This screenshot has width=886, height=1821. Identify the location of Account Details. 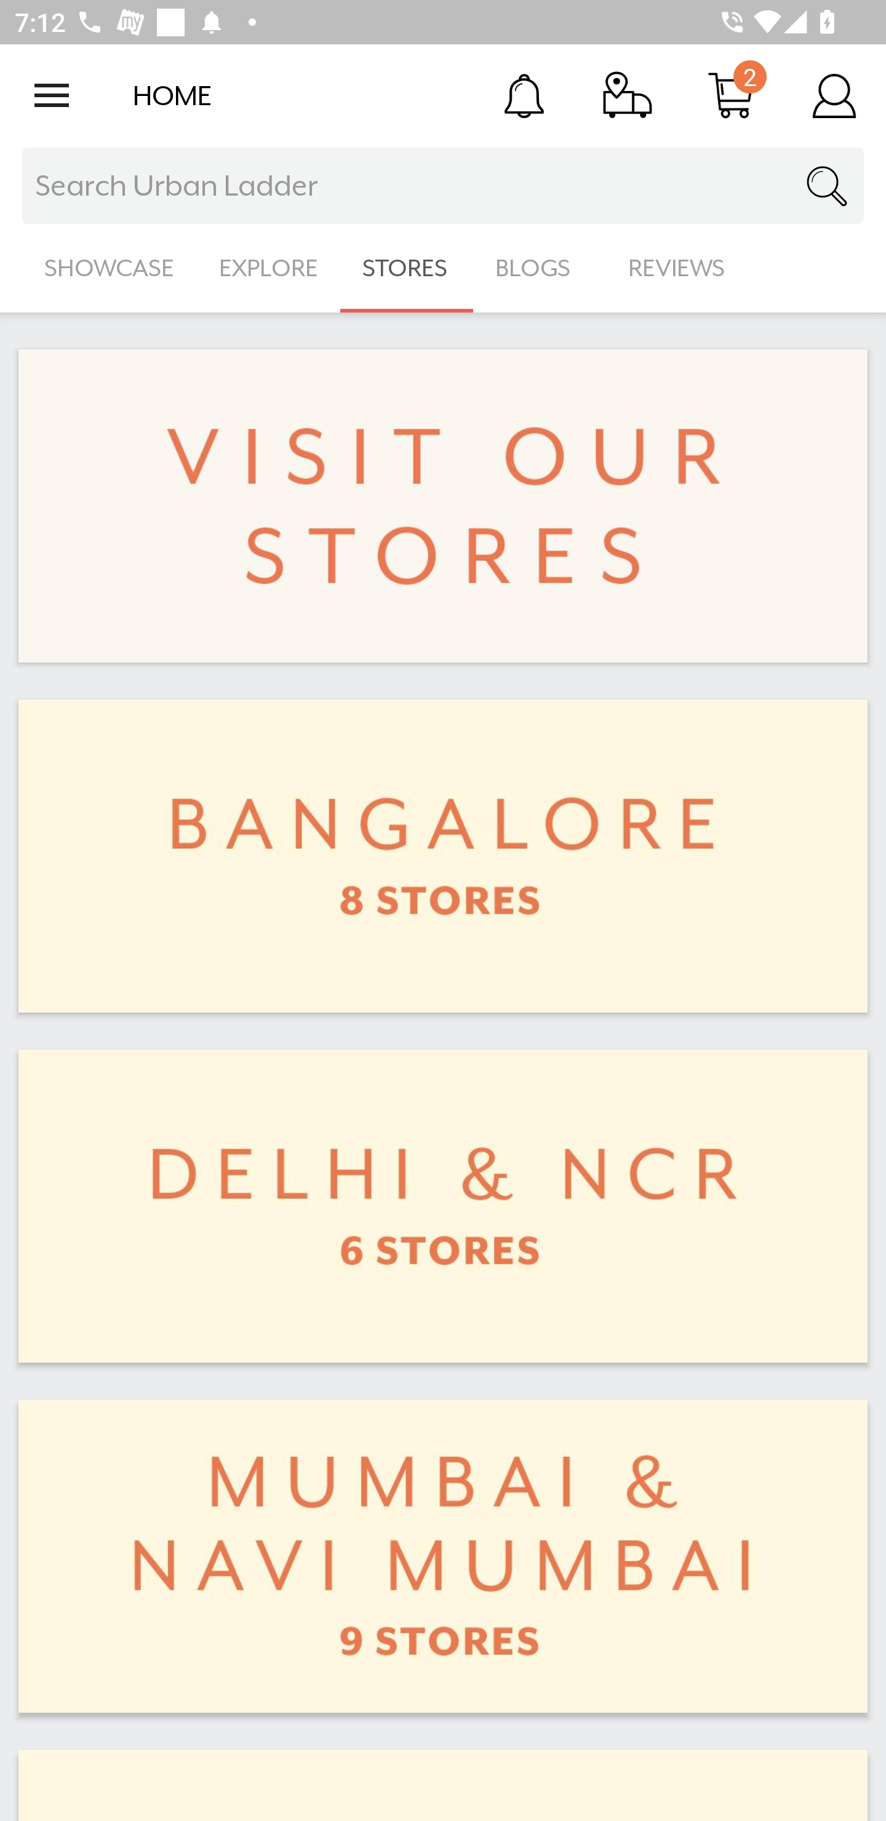
(834, 95).